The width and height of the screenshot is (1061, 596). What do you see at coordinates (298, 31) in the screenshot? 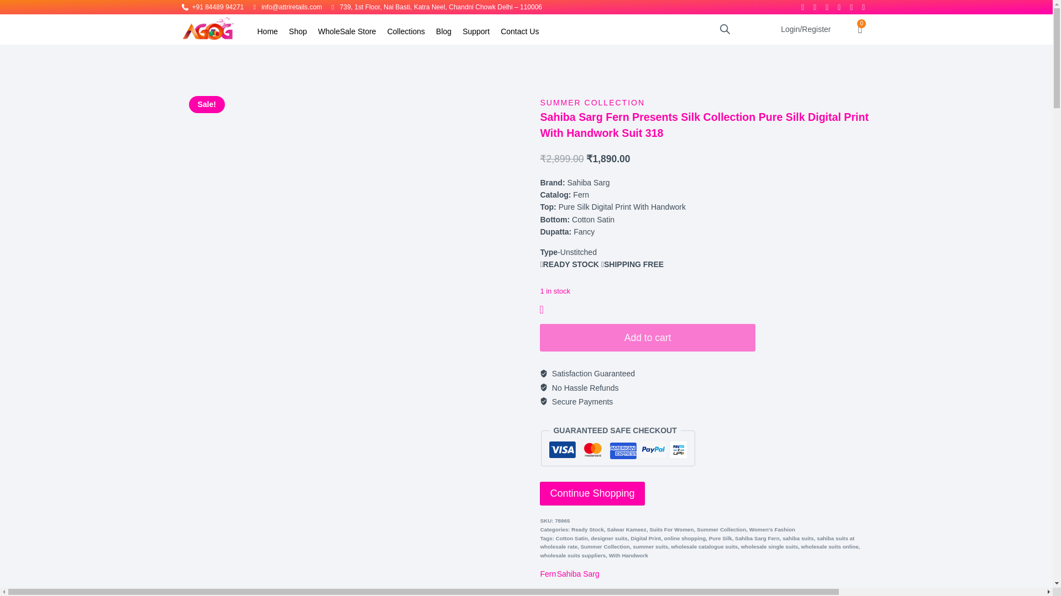
I see `Shop` at bounding box center [298, 31].